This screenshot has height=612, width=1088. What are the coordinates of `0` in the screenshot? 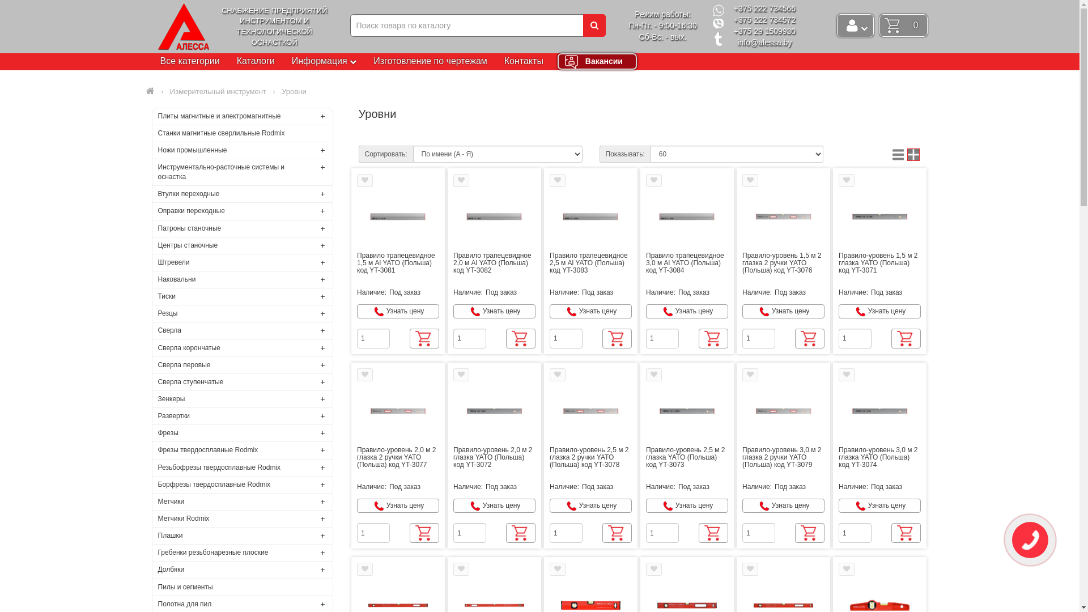 It's located at (903, 20).